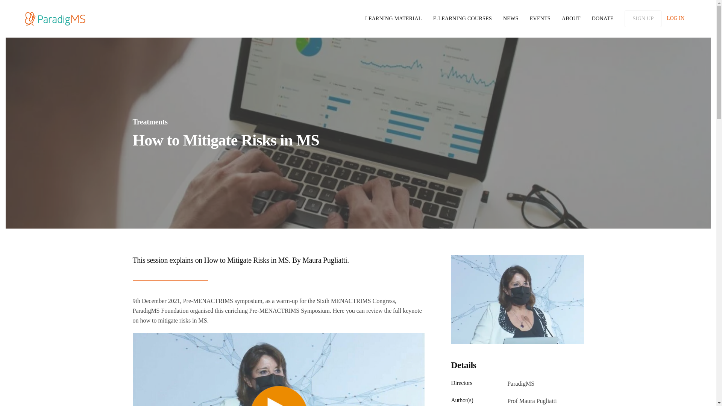 The width and height of the screenshot is (722, 406). I want to click on Treatments, so click(150, 122).